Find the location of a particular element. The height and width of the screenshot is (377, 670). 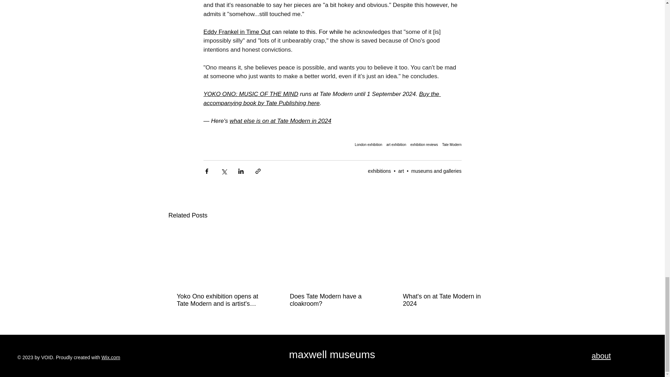

What's on at Tate Modern in 2024 is located at coordinates (445, 300).